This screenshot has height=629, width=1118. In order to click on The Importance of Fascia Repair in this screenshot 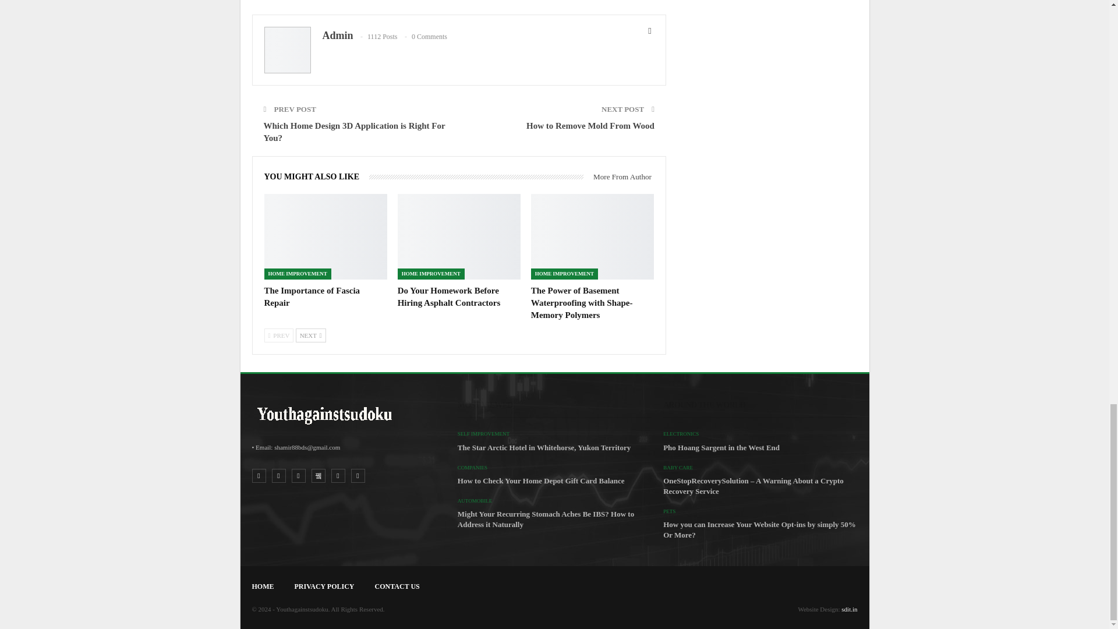, I will do `click(312, 297)`.